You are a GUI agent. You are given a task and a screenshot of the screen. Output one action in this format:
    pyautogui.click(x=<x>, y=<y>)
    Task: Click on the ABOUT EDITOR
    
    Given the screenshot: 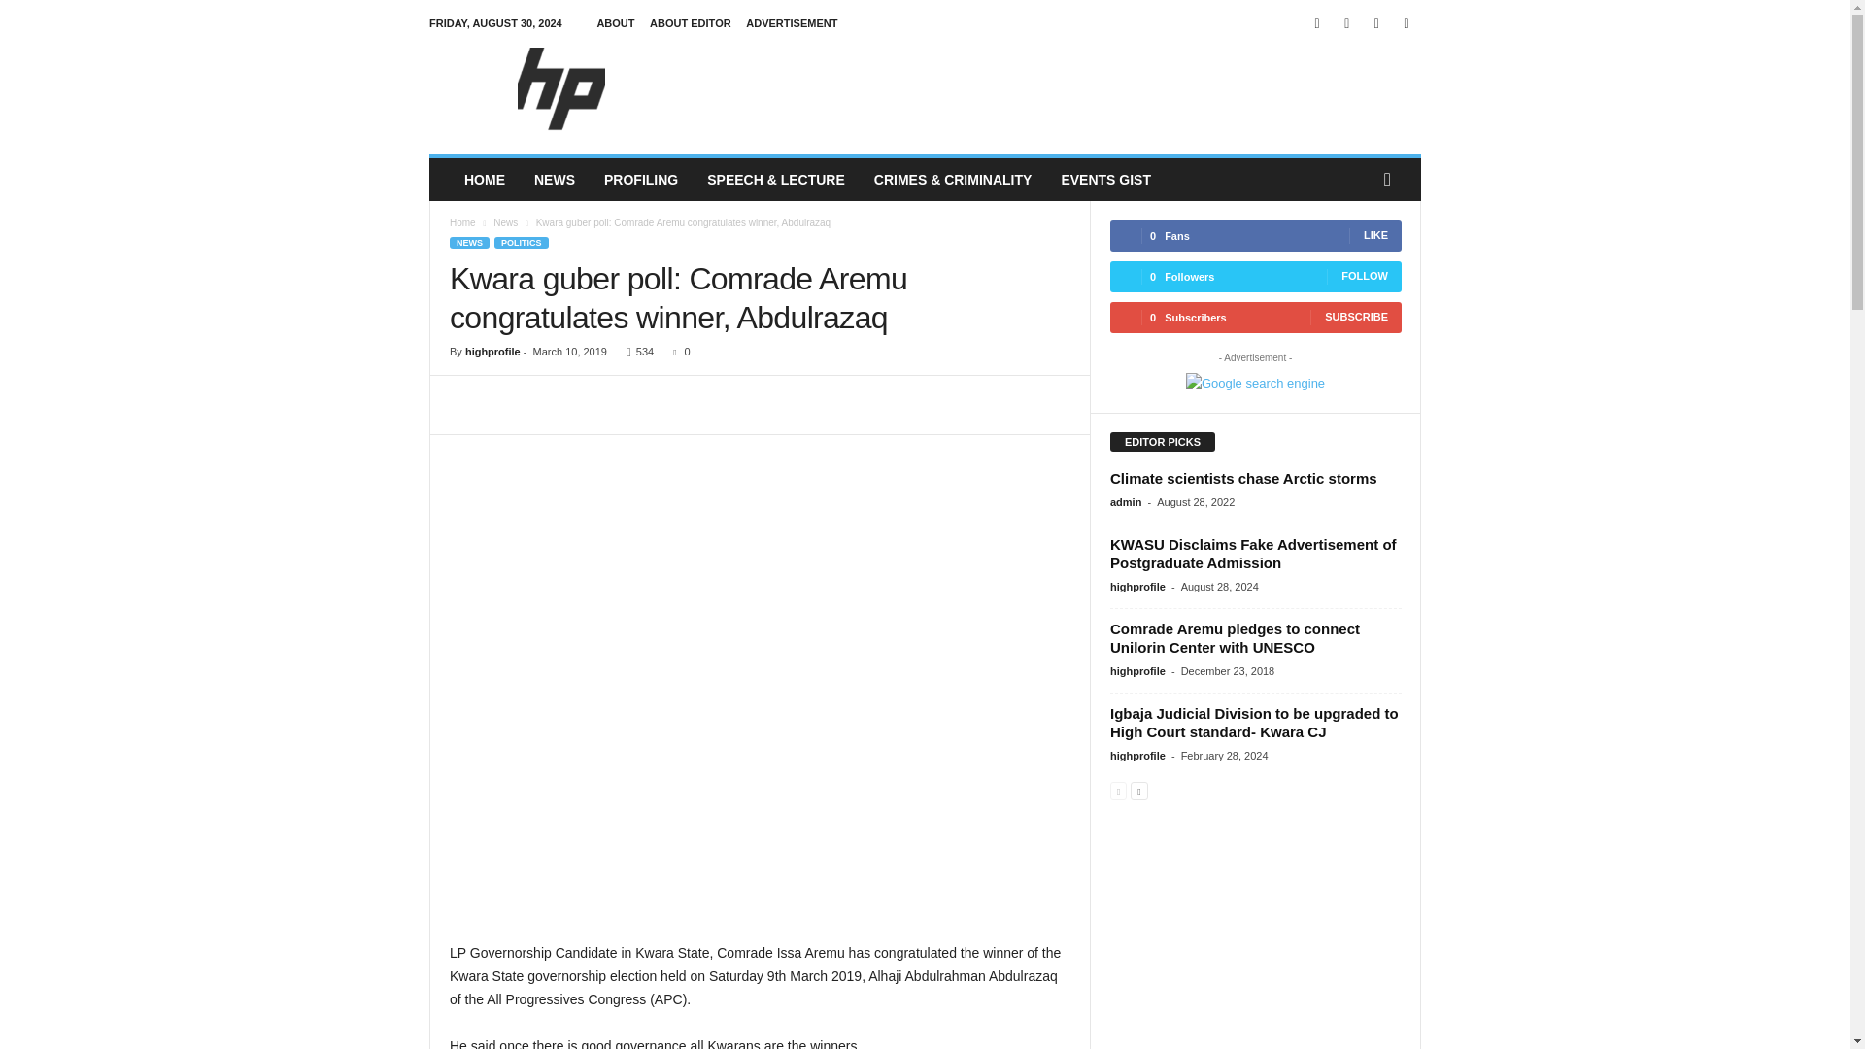 What is the action you would take?
    pyautogui.click(x=690, y=23)
    